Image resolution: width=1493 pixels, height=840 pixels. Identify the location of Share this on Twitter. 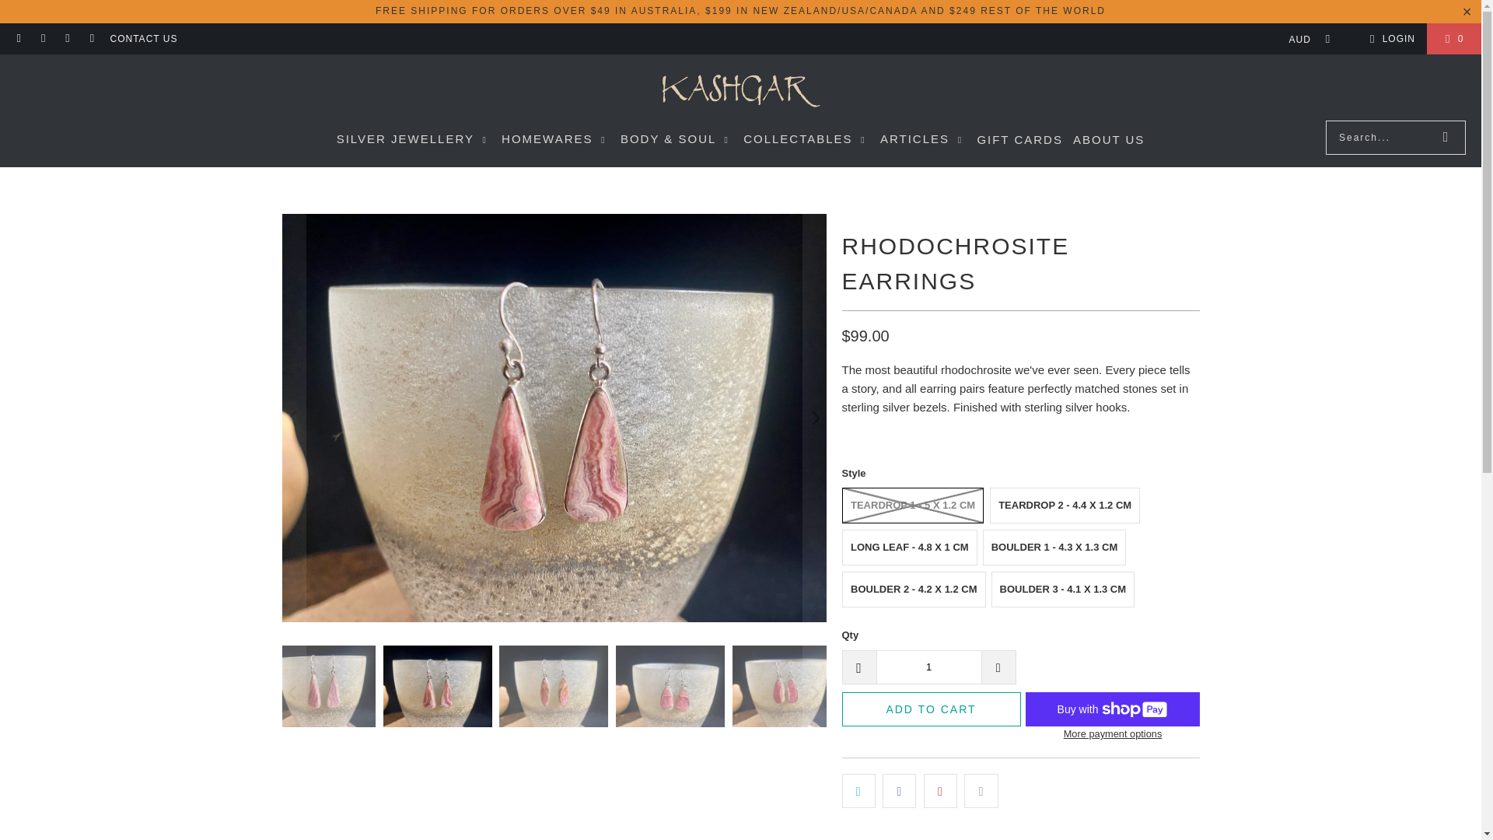
(858, 790).